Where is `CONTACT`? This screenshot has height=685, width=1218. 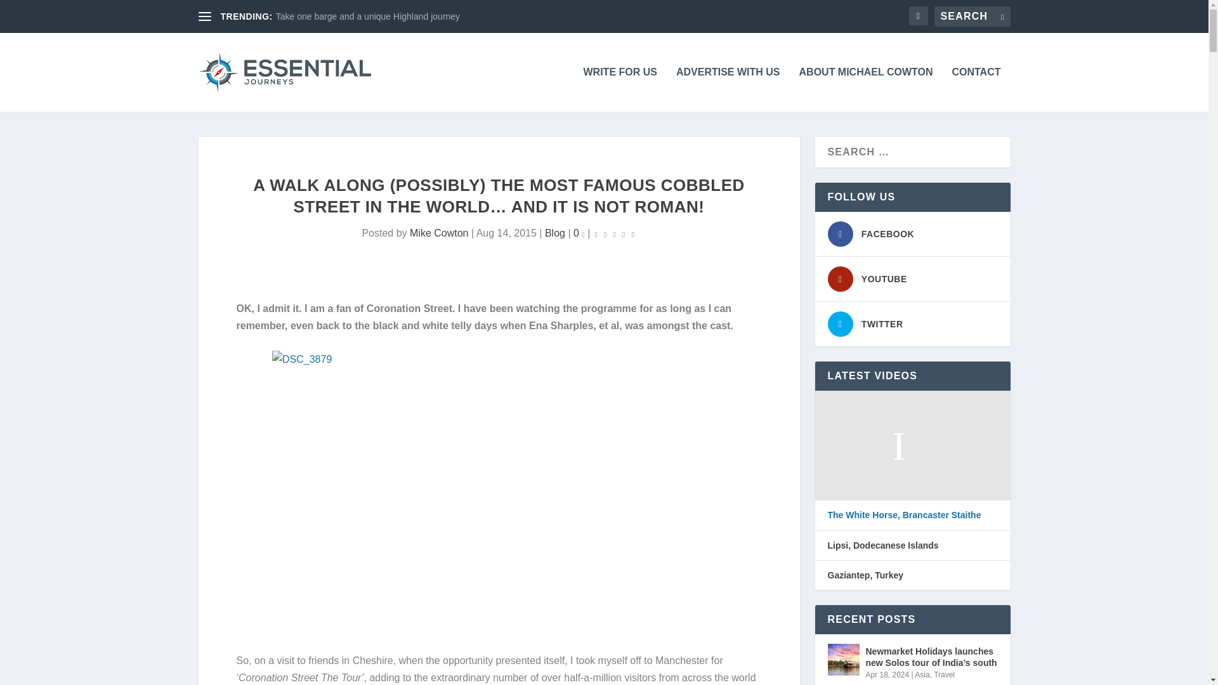
CONTACT is located at coordinates (976, 89).